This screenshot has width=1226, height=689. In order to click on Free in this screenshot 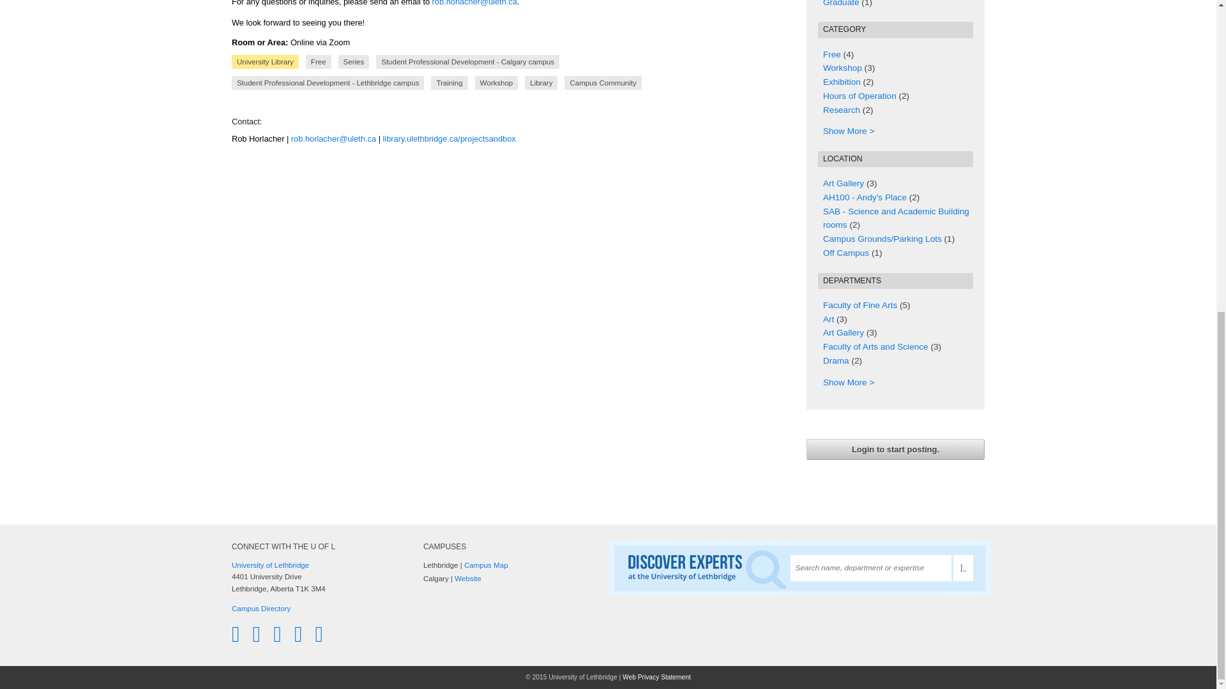, I will do `click(831, 54)`.